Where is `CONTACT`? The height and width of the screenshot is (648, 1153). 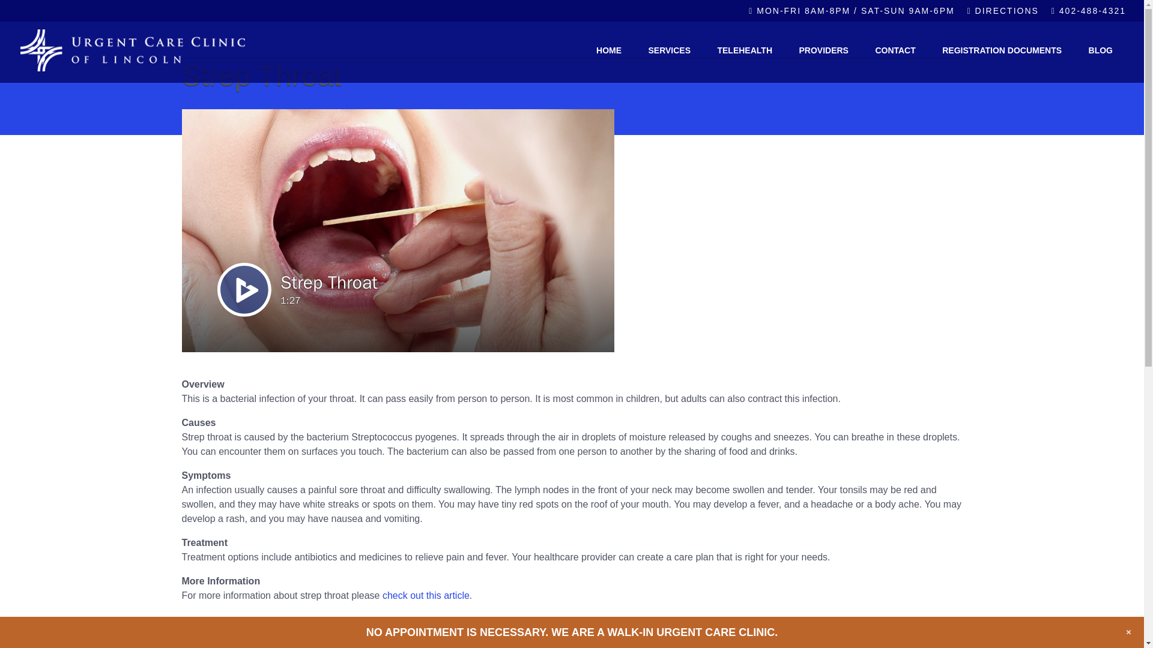 CONTACT is located at coordinates (895, 50).